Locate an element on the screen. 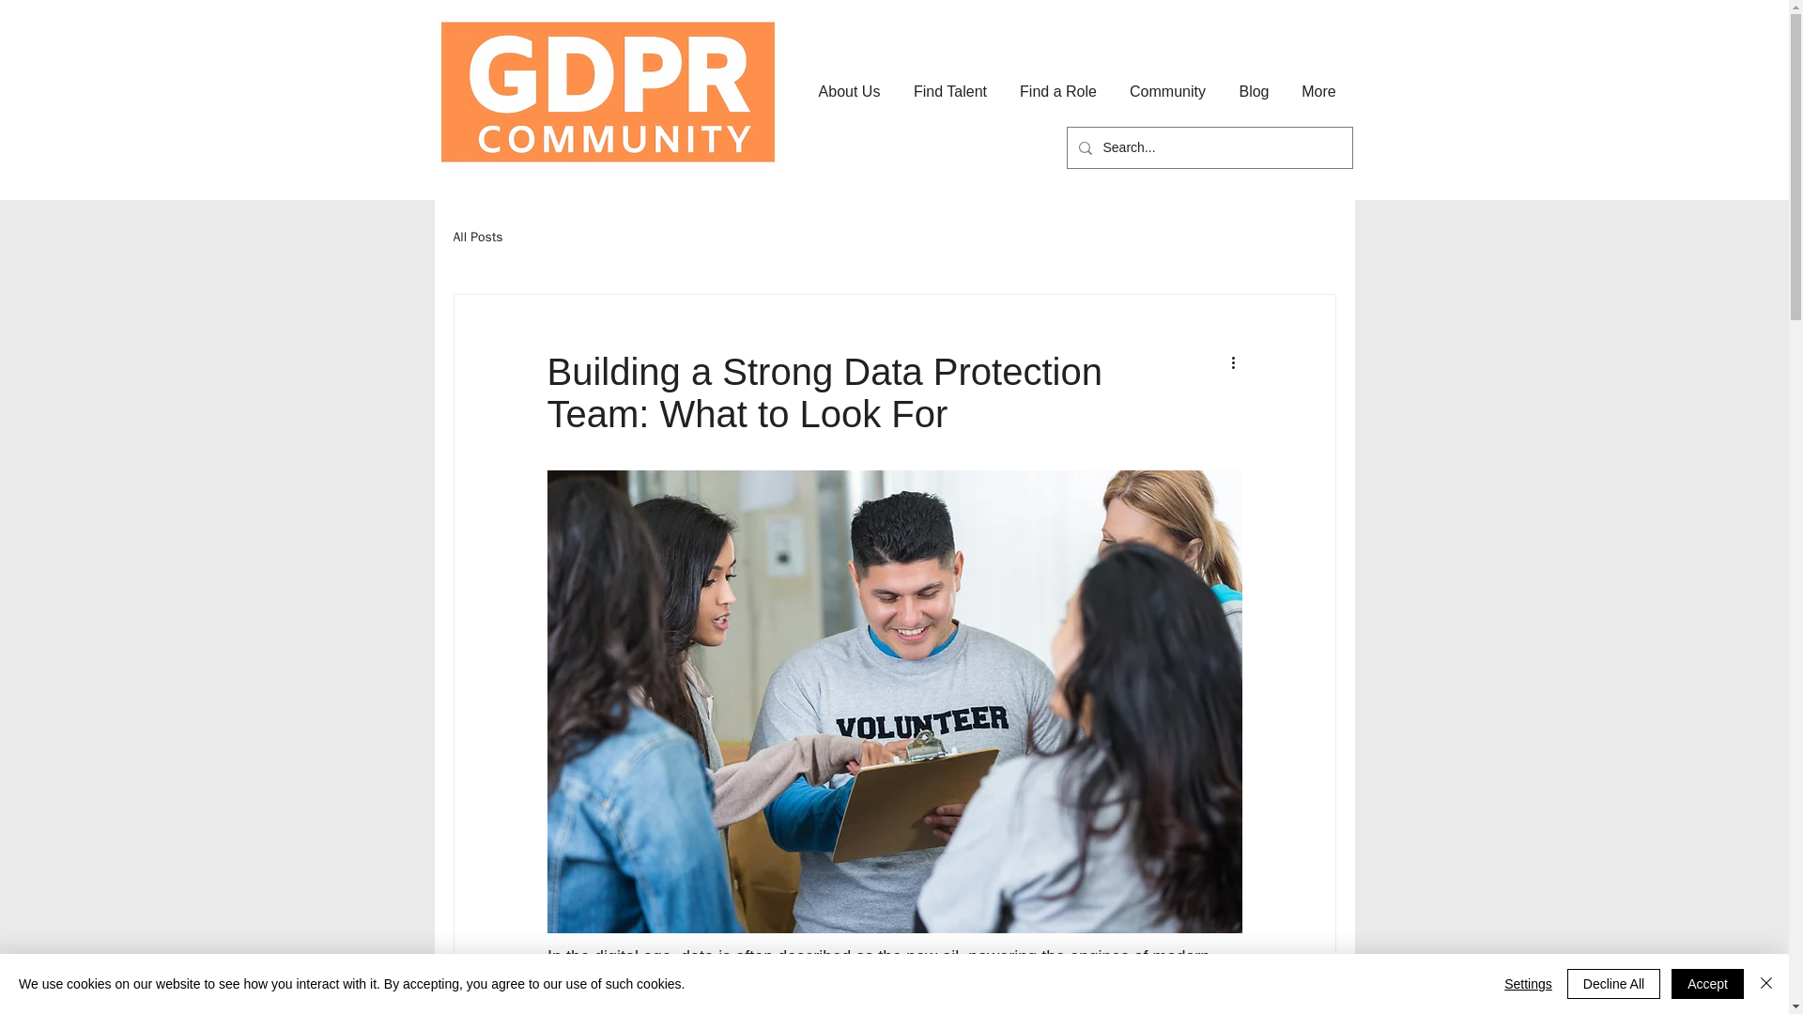  All Posts is located at coordinates (477, 238).